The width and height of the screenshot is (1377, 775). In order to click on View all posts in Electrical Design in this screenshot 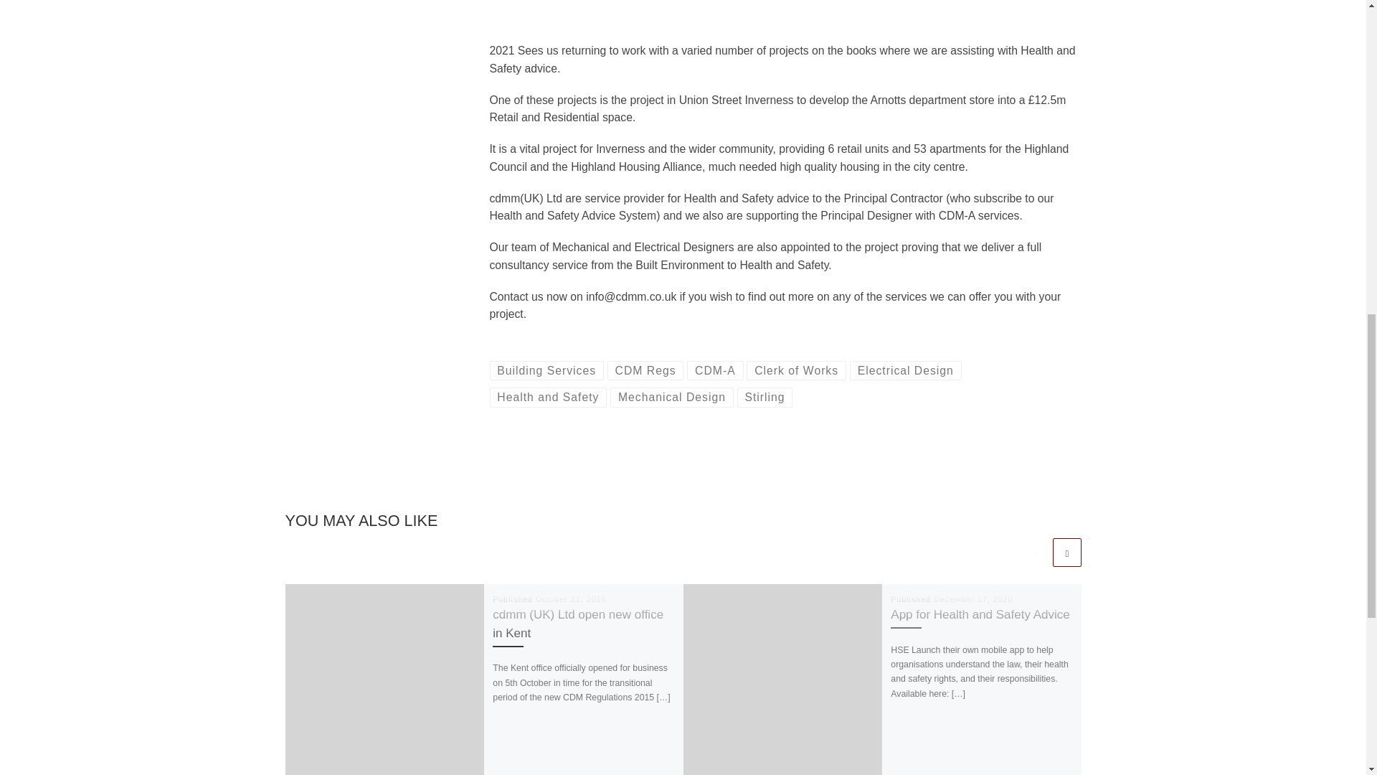, I will do `click(905, 371)`.